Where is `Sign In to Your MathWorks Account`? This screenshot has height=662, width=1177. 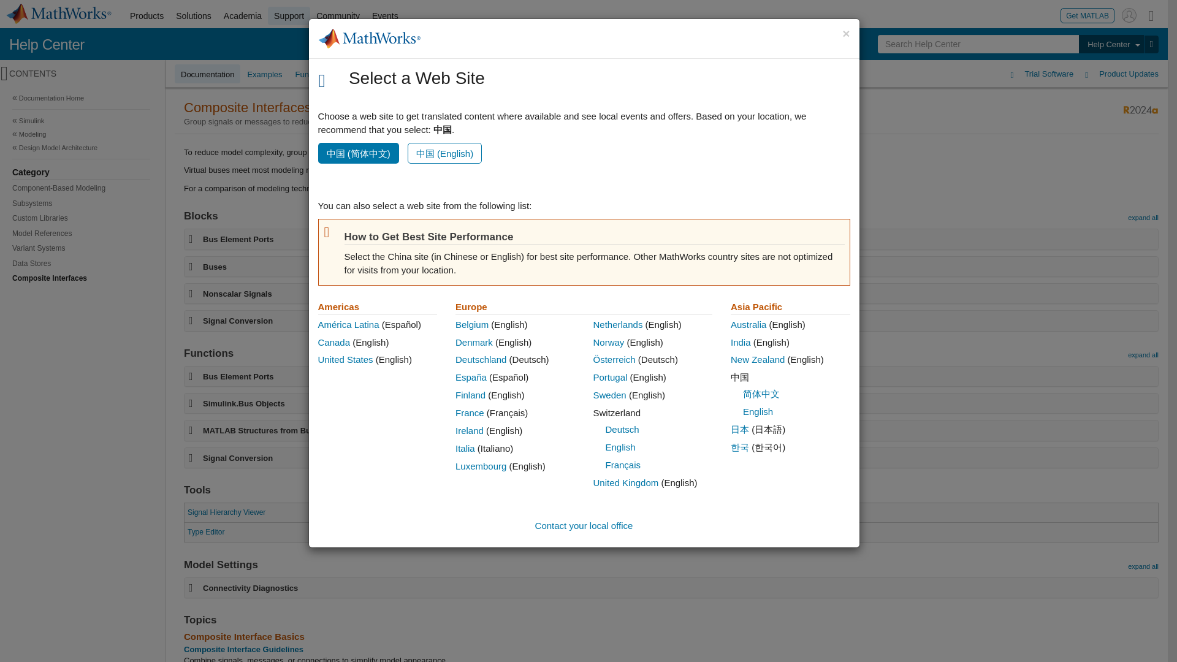 Sign In to Your MathWorks Account is located at coordinates (1129, 15).